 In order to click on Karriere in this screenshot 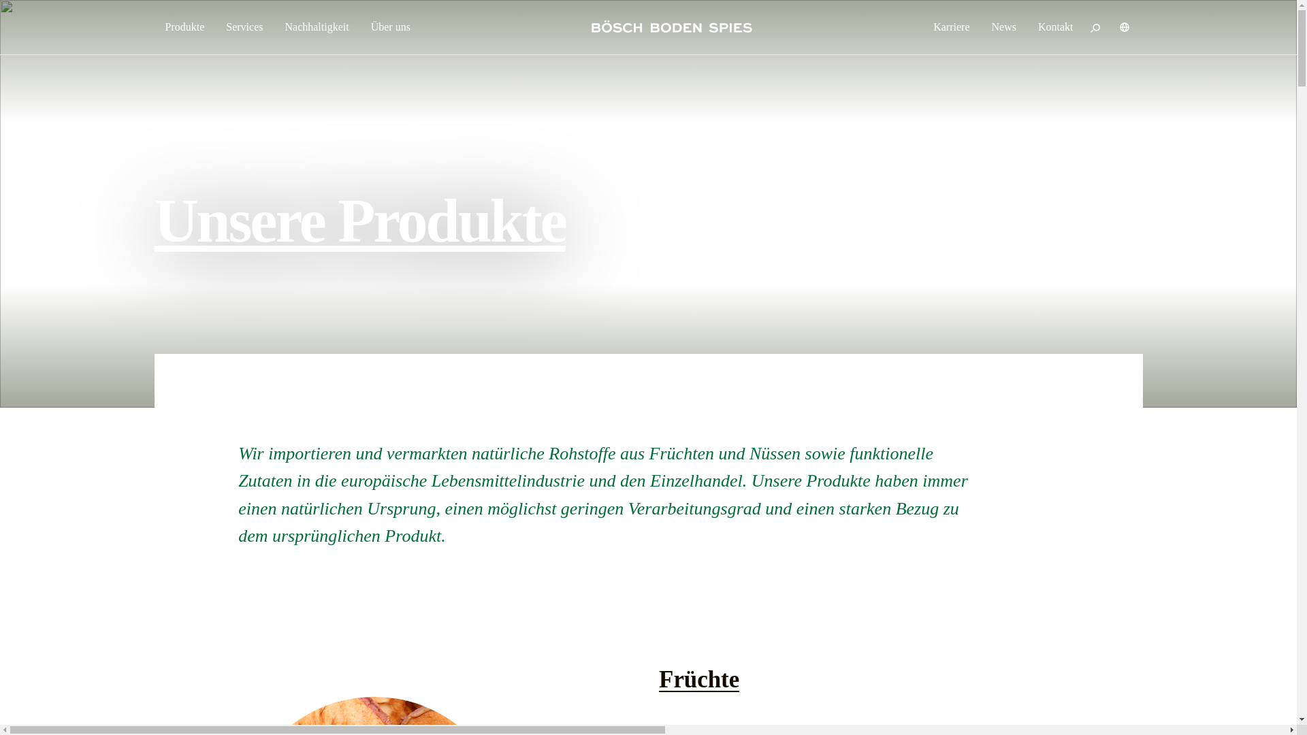, I will do `click(952, 27)`.